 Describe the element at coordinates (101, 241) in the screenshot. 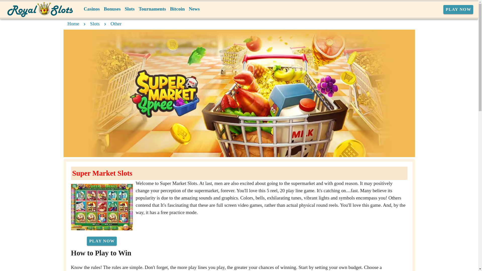

I see `PLAY NOW` at that location.